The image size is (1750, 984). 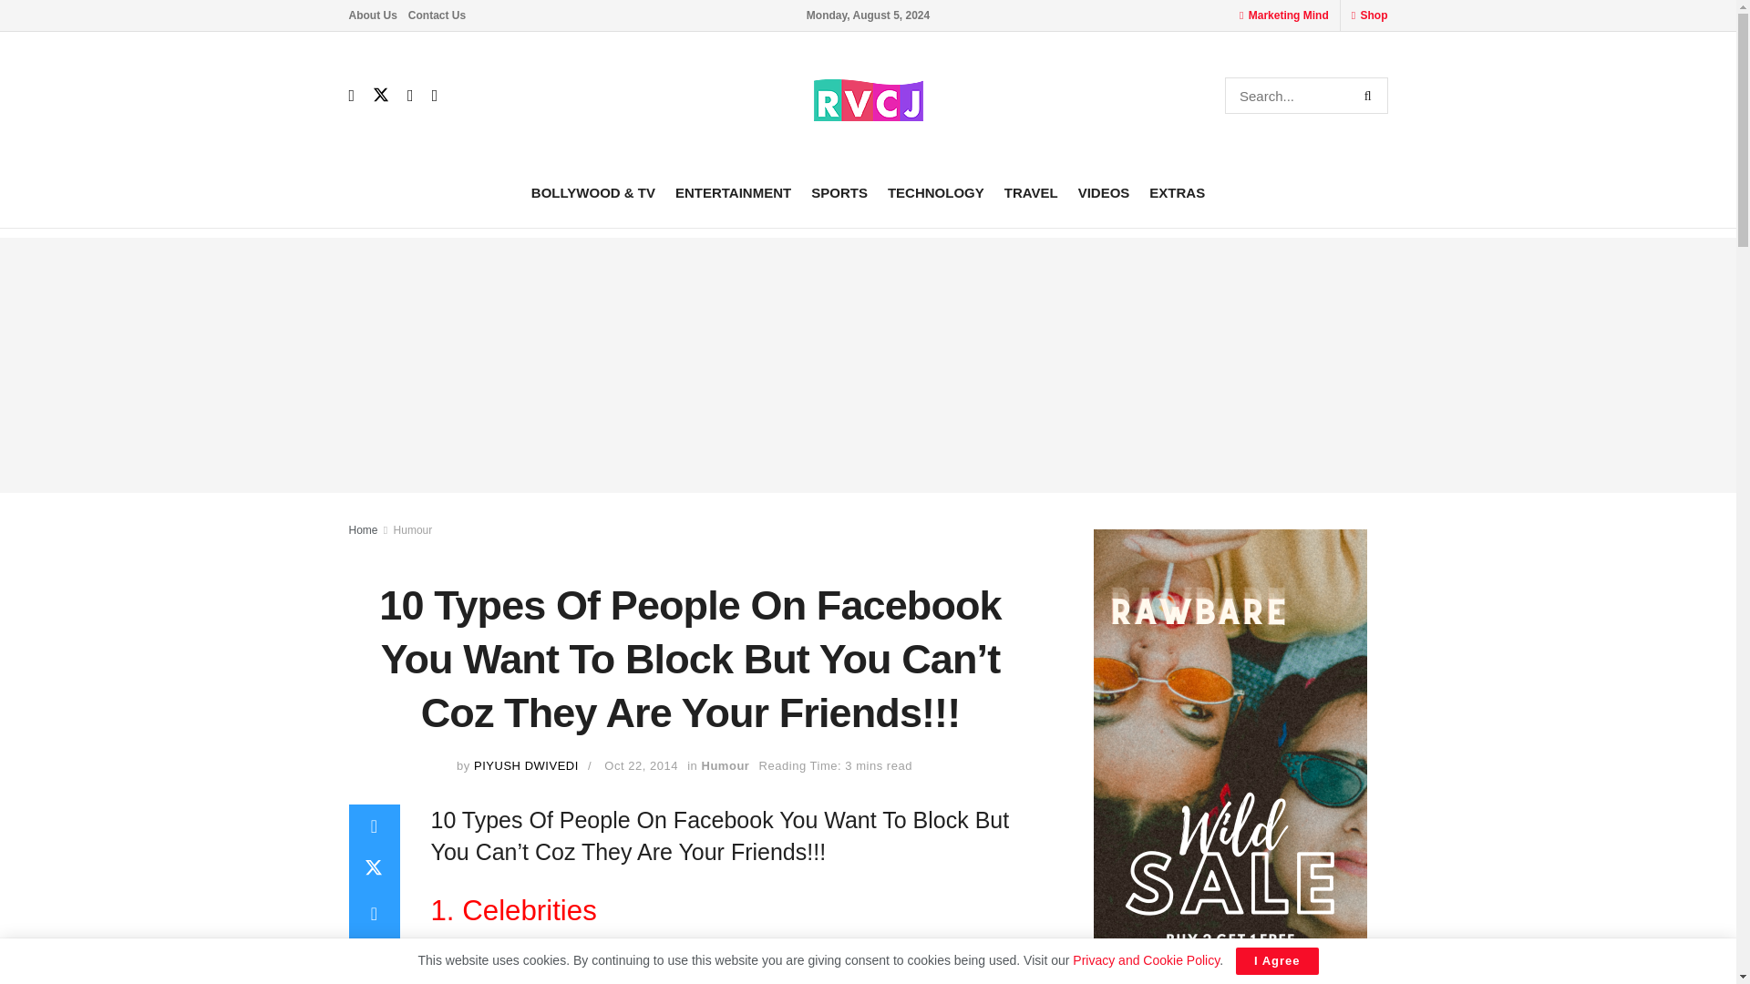 I want to click on VIDEOS, so click(x=1104, y=191).